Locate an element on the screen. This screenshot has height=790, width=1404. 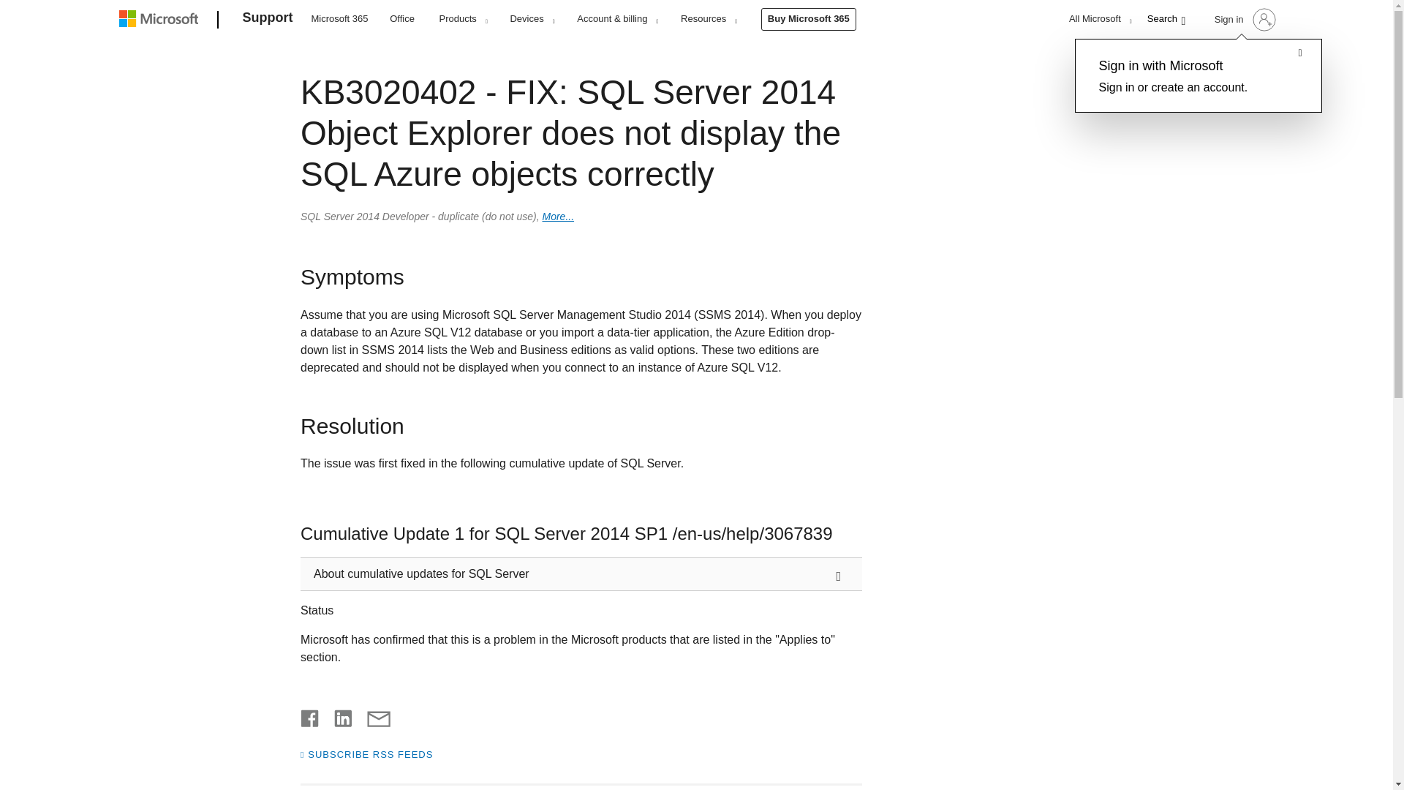
Resources is located at coordinates (708, 18).